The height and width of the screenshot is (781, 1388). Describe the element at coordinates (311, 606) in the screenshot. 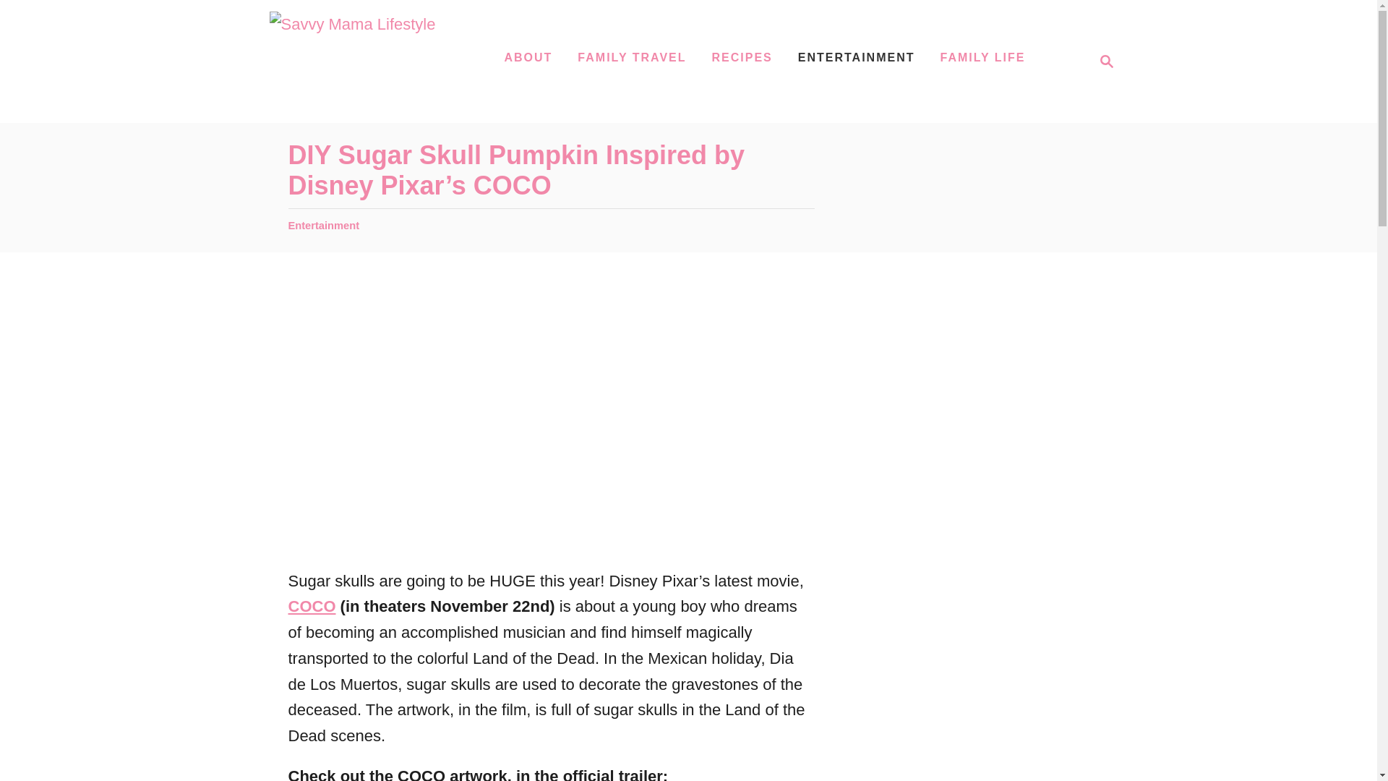

I see `COCO` at that location.